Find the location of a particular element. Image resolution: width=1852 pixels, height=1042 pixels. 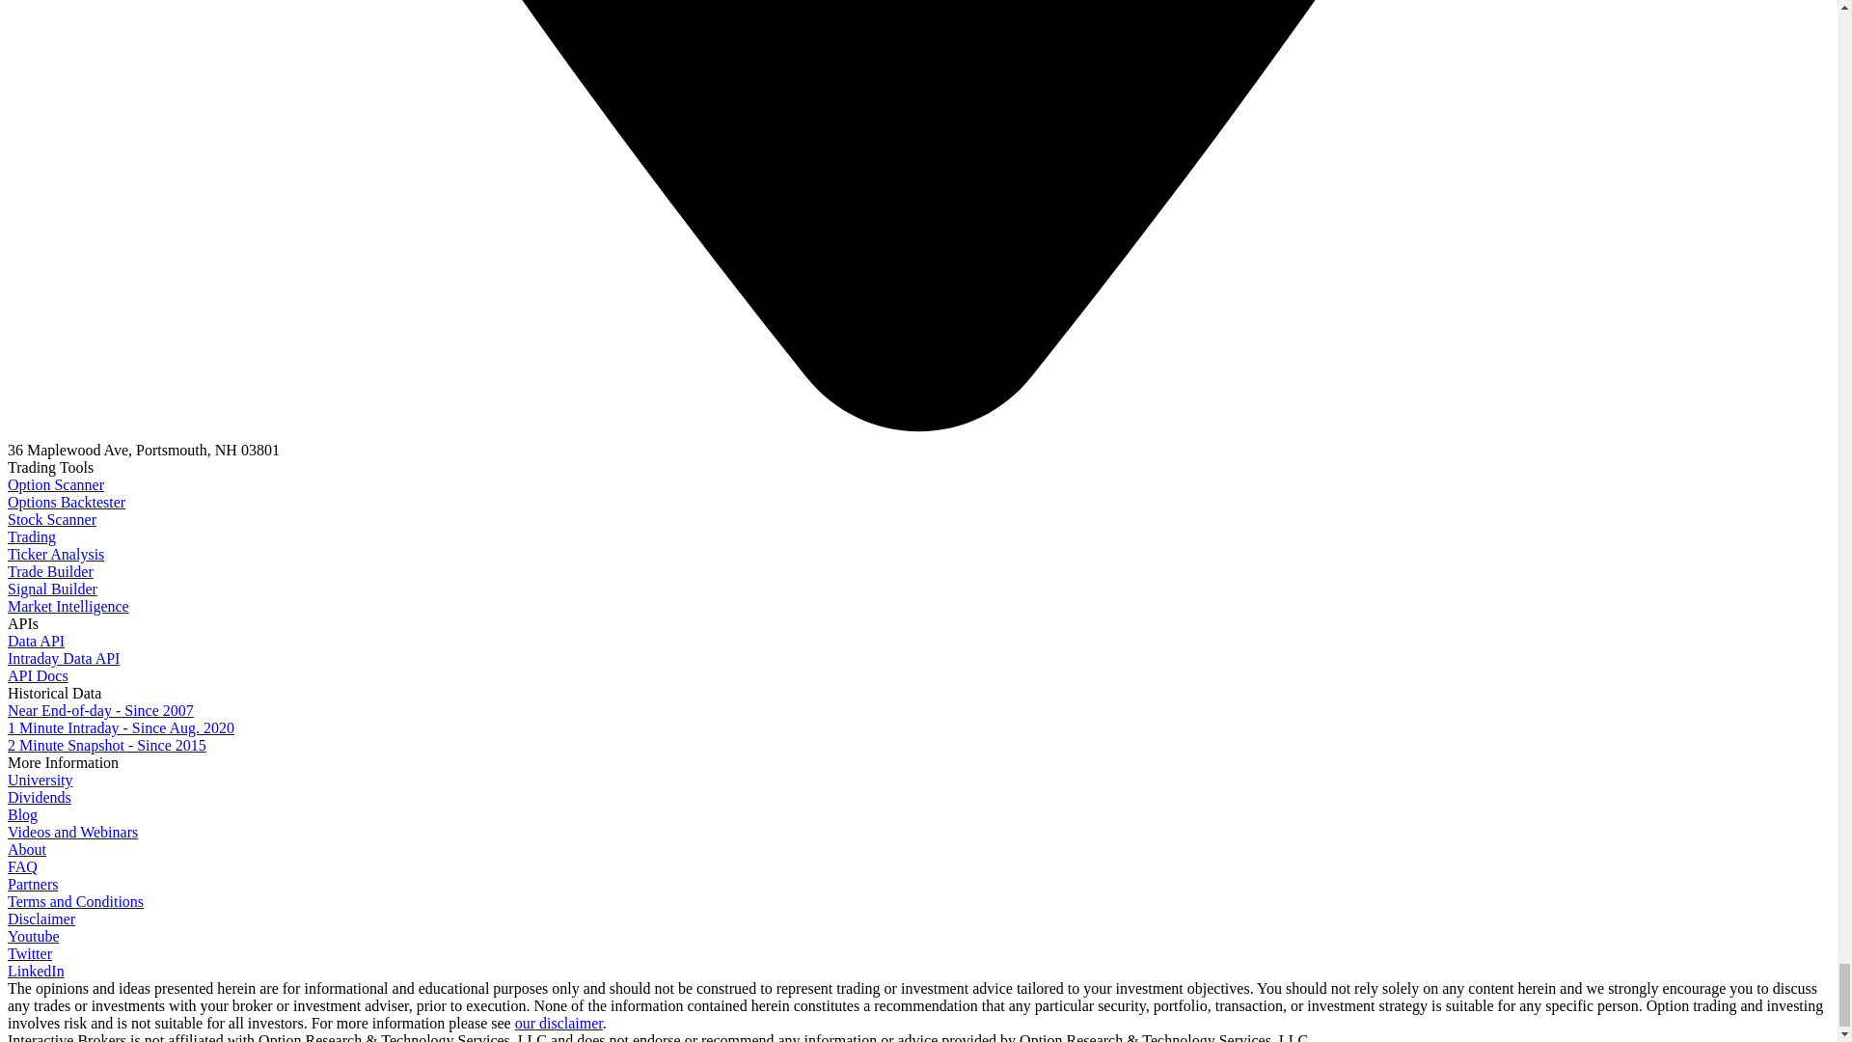

Blog is located at coordinates (21, 814).